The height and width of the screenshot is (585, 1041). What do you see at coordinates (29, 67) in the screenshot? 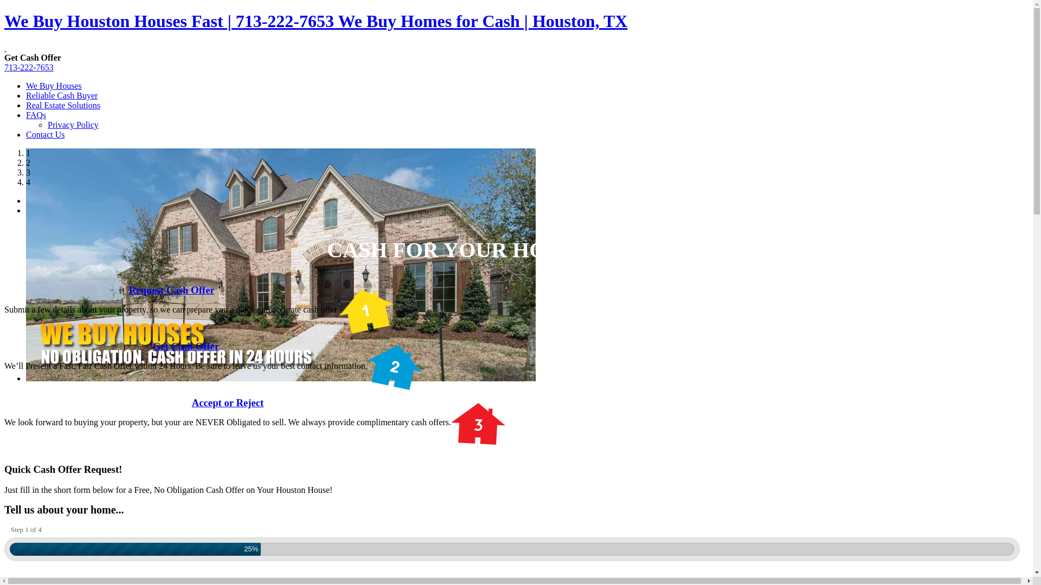
I see `713-222-7653` at bounding box center [29, 67].